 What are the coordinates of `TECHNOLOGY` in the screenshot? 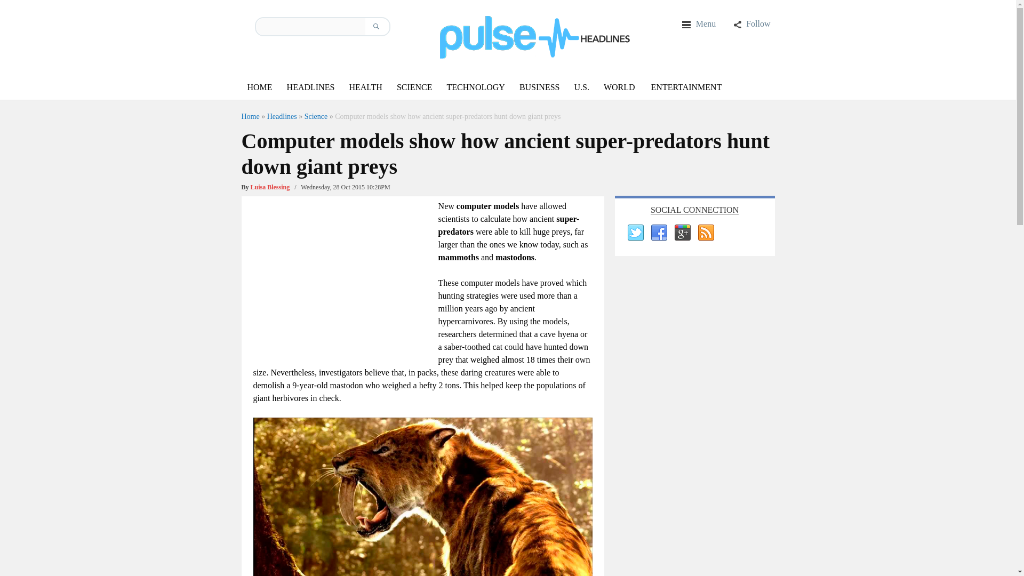 It's located at (476, 87).